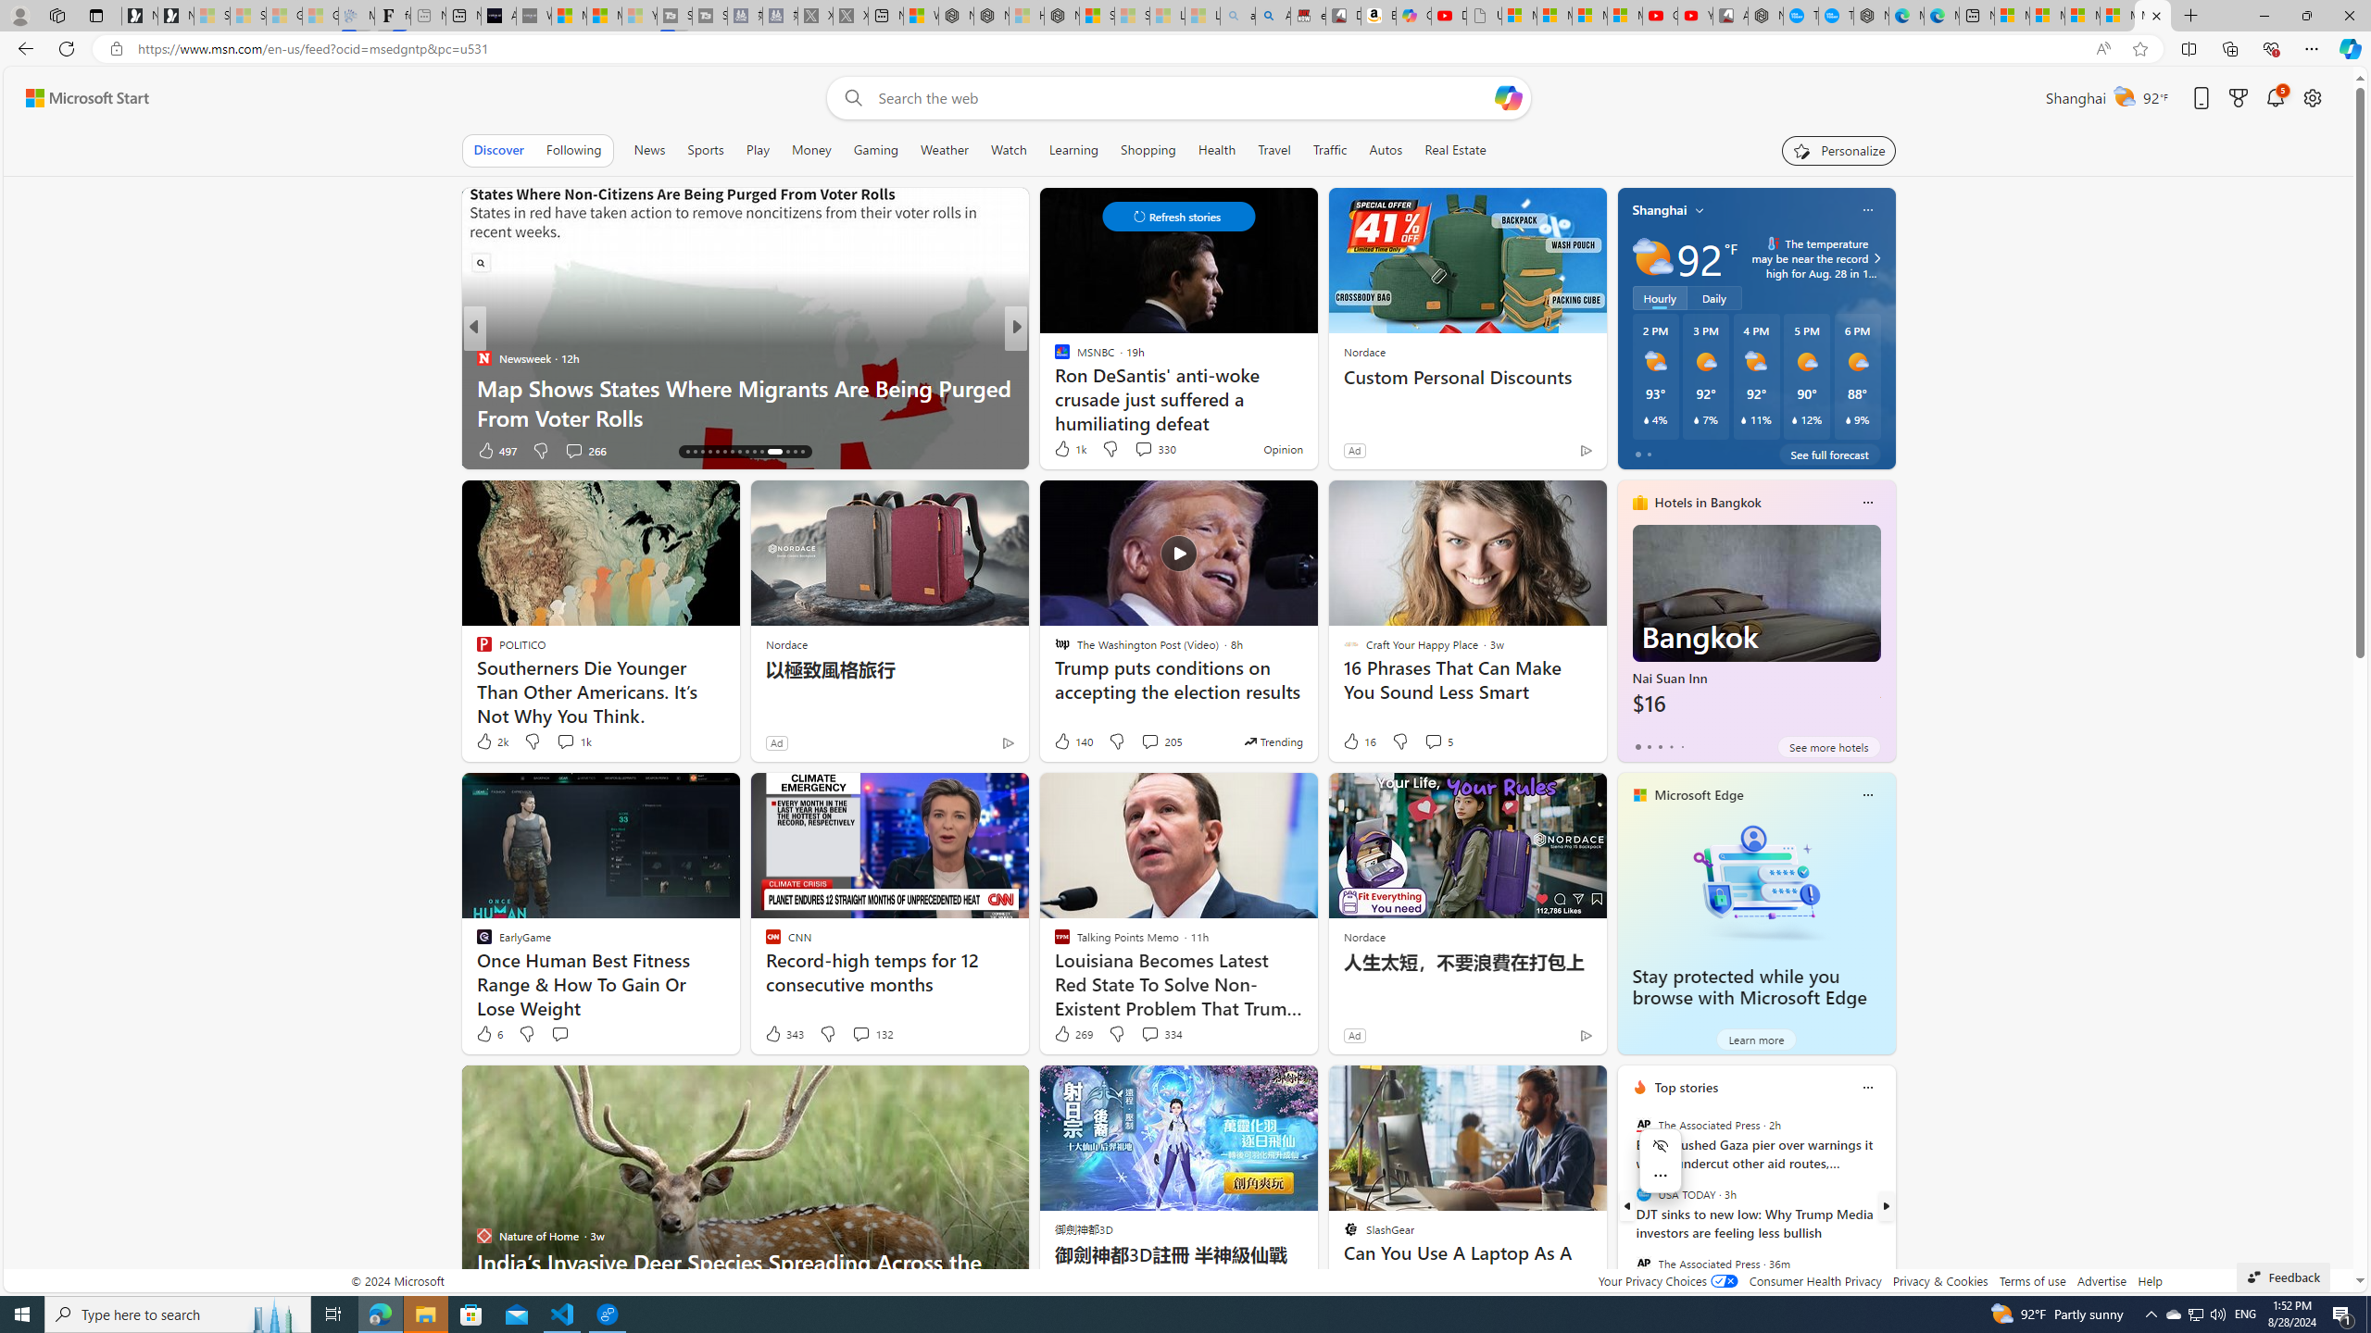 The height and width of the screenshot is (1333, 2371). Describe the element at coordinates (687, 452) in the screenshot. I see `AutomationID: tab-16` at that location.